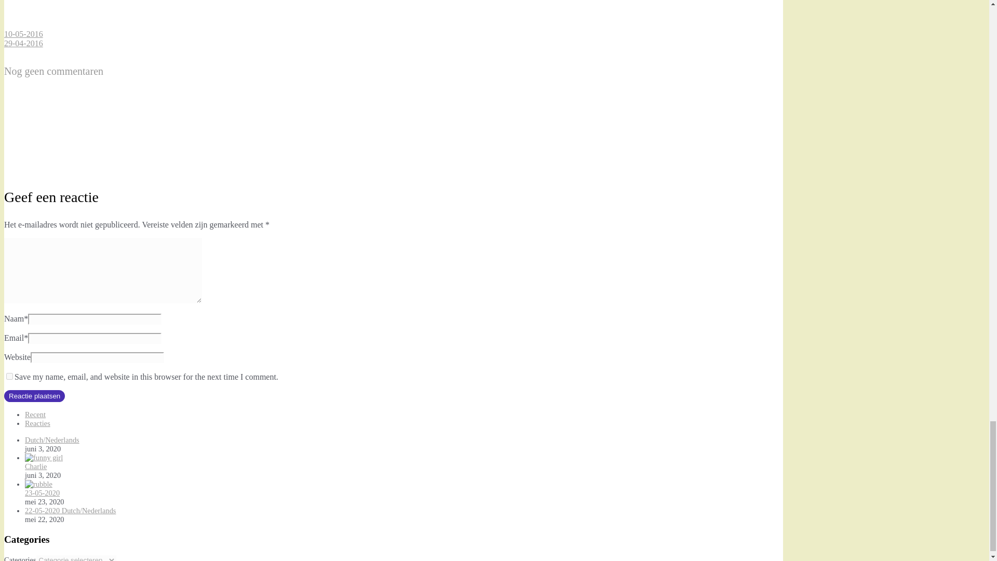  Describe the element at coordinates (34, 396) in the screenshot. I see `Reactie plaatsen` at that location.